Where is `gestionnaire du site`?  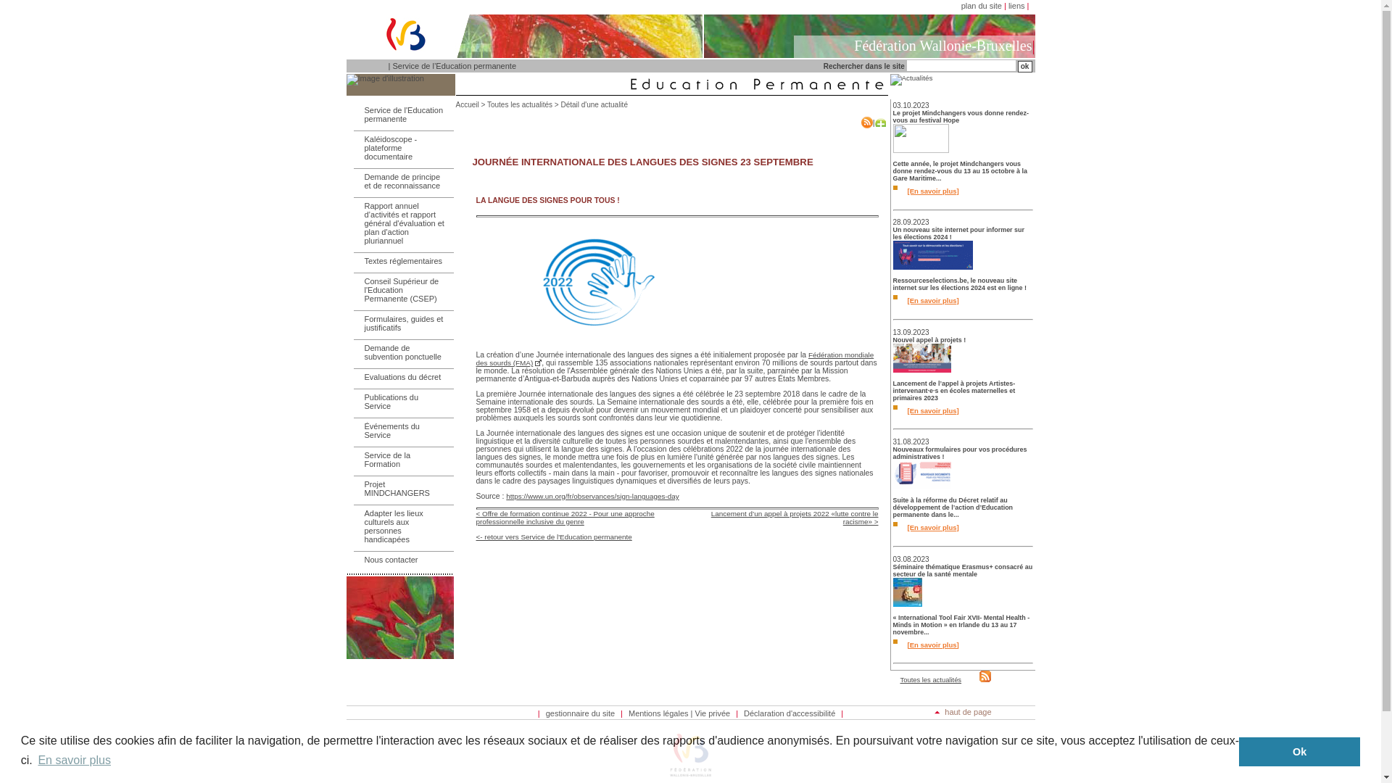
gestionnaire du site is located at coordinates (580, 713).